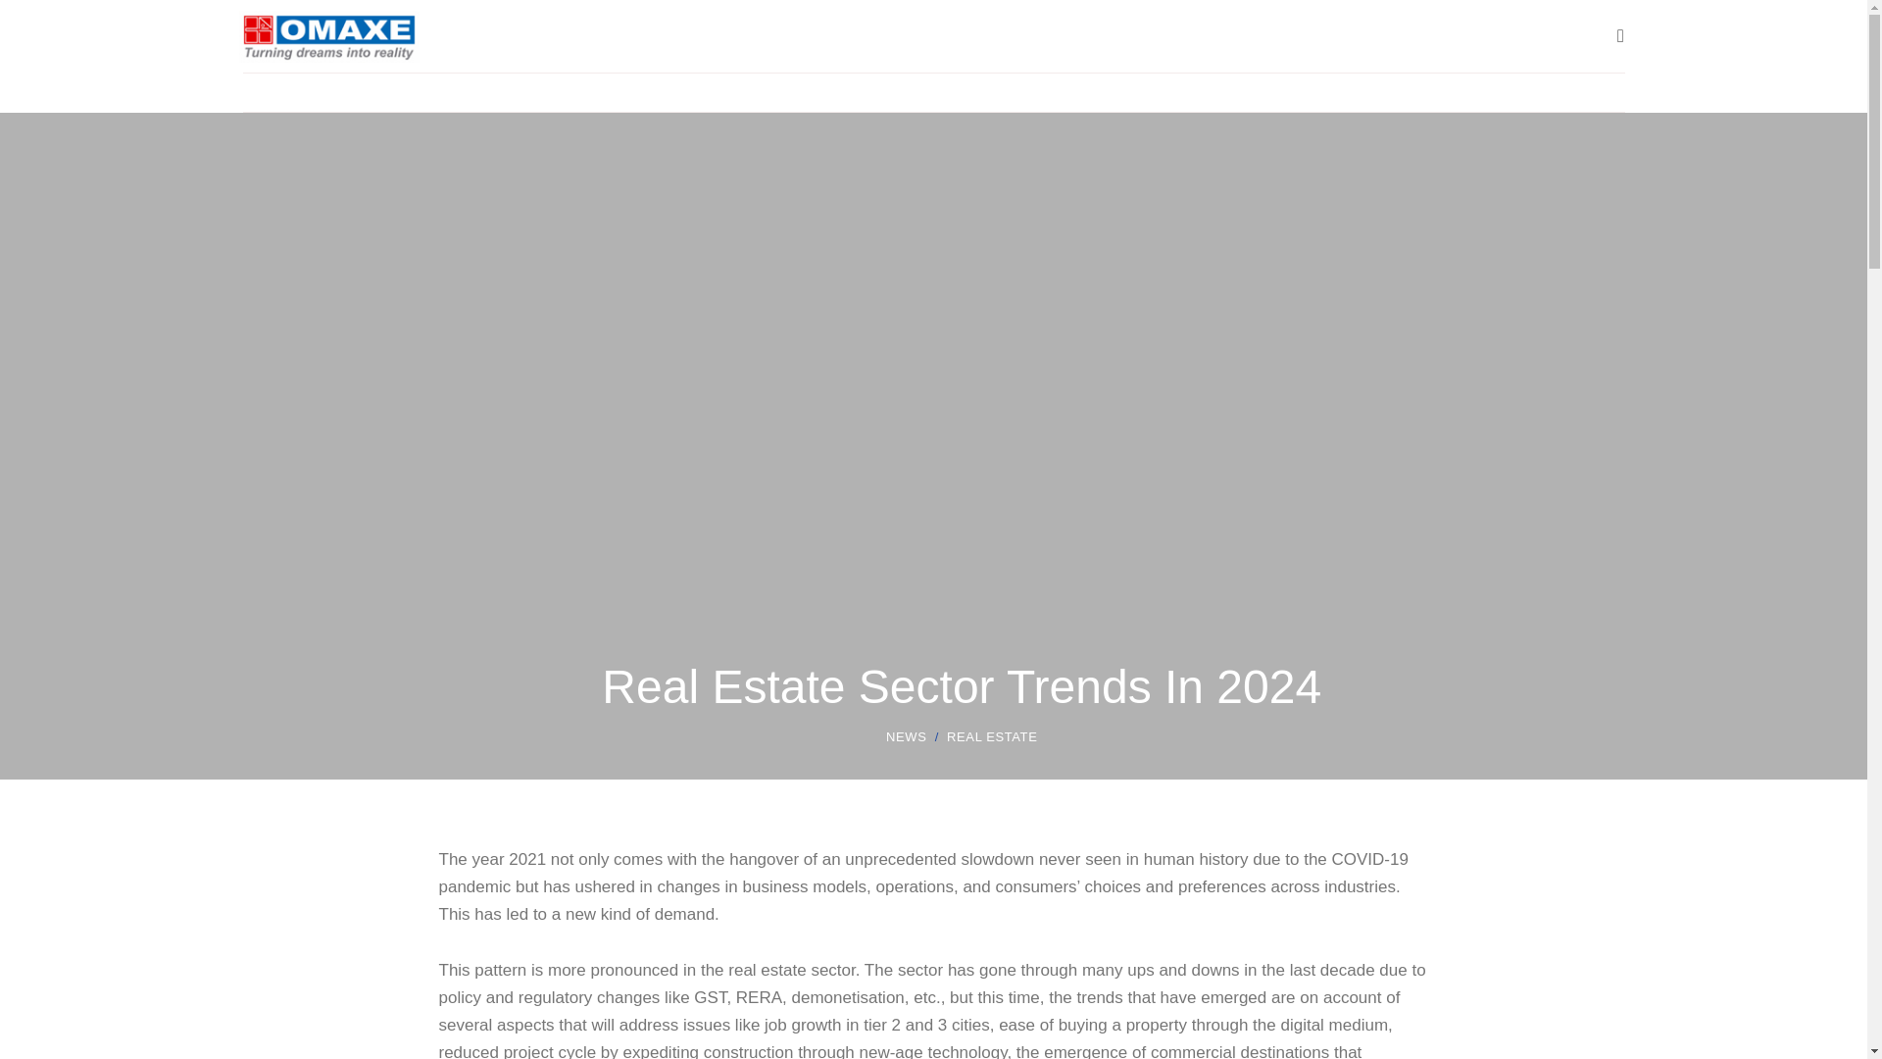 The width and height of the screenshot is (1882, 1059). What do you see at coordinates (984, 737) in the screenshot?
I see `REAL ESTATE` at bounding box center [984, 737].